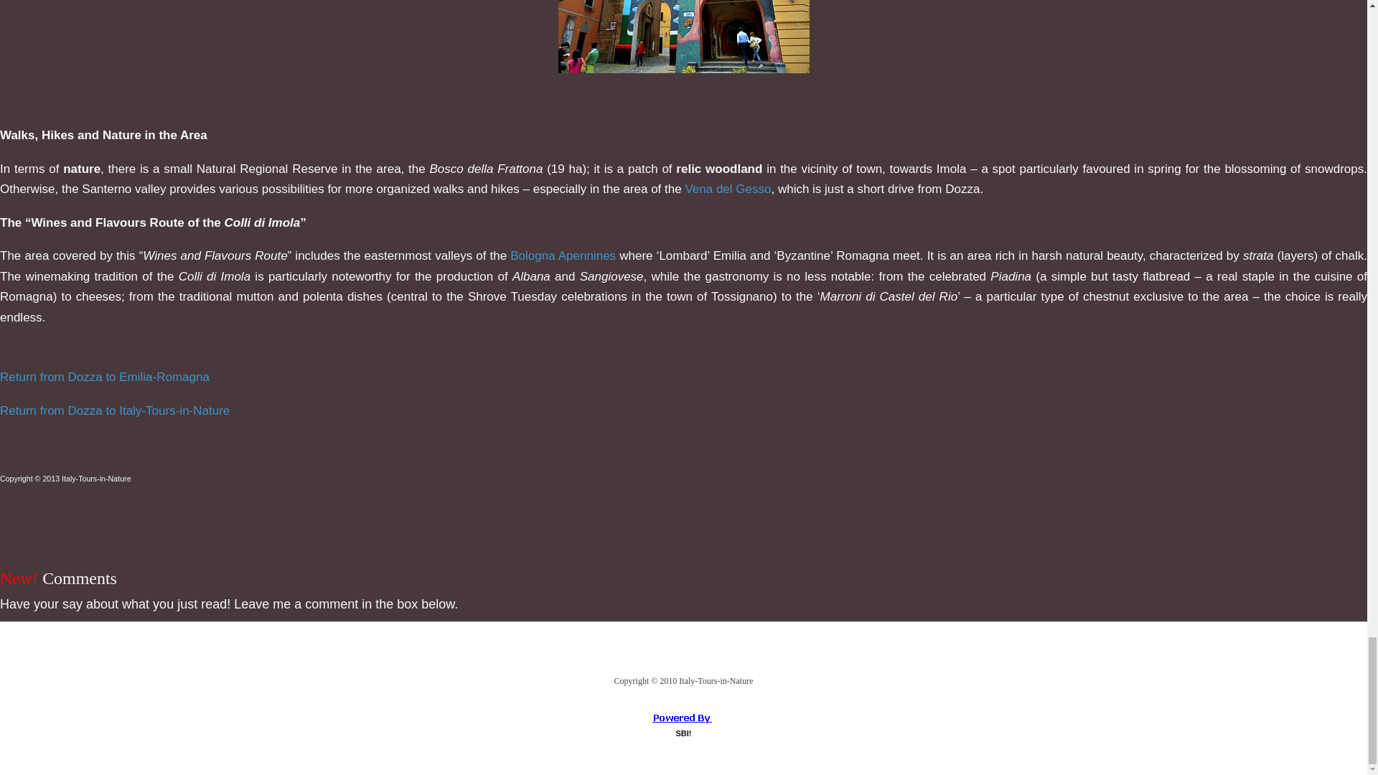 The width and height of the screenshot is (1378, 775). I want to click on Vena del Gesso, so click(728, 189).